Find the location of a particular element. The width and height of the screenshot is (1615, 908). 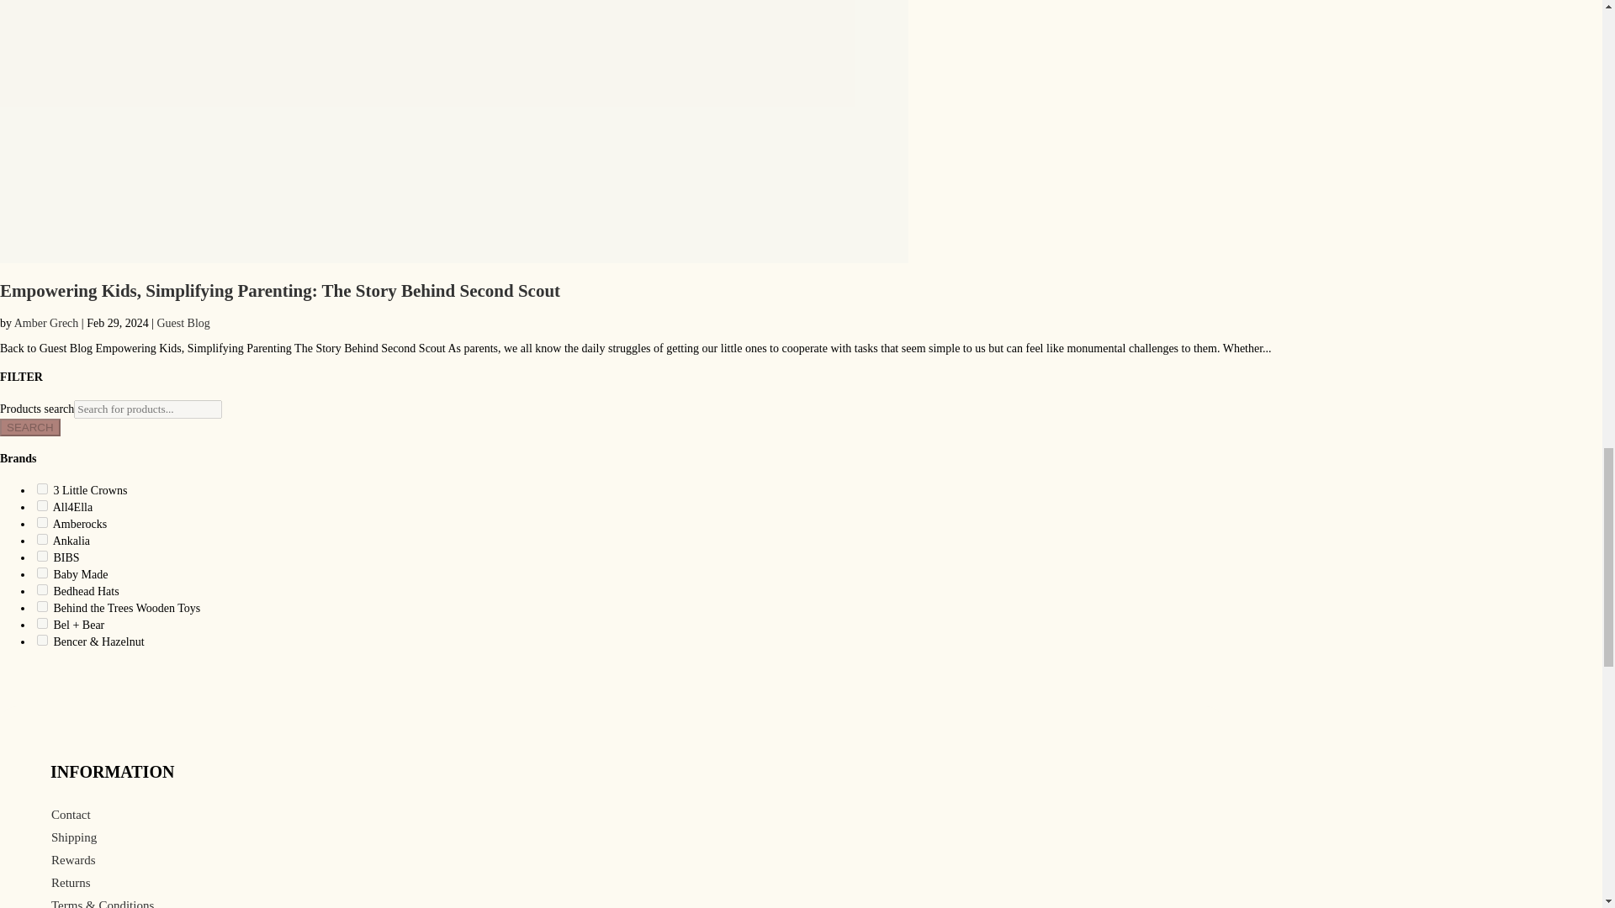

amberocks is located at coordinates (42, 521).